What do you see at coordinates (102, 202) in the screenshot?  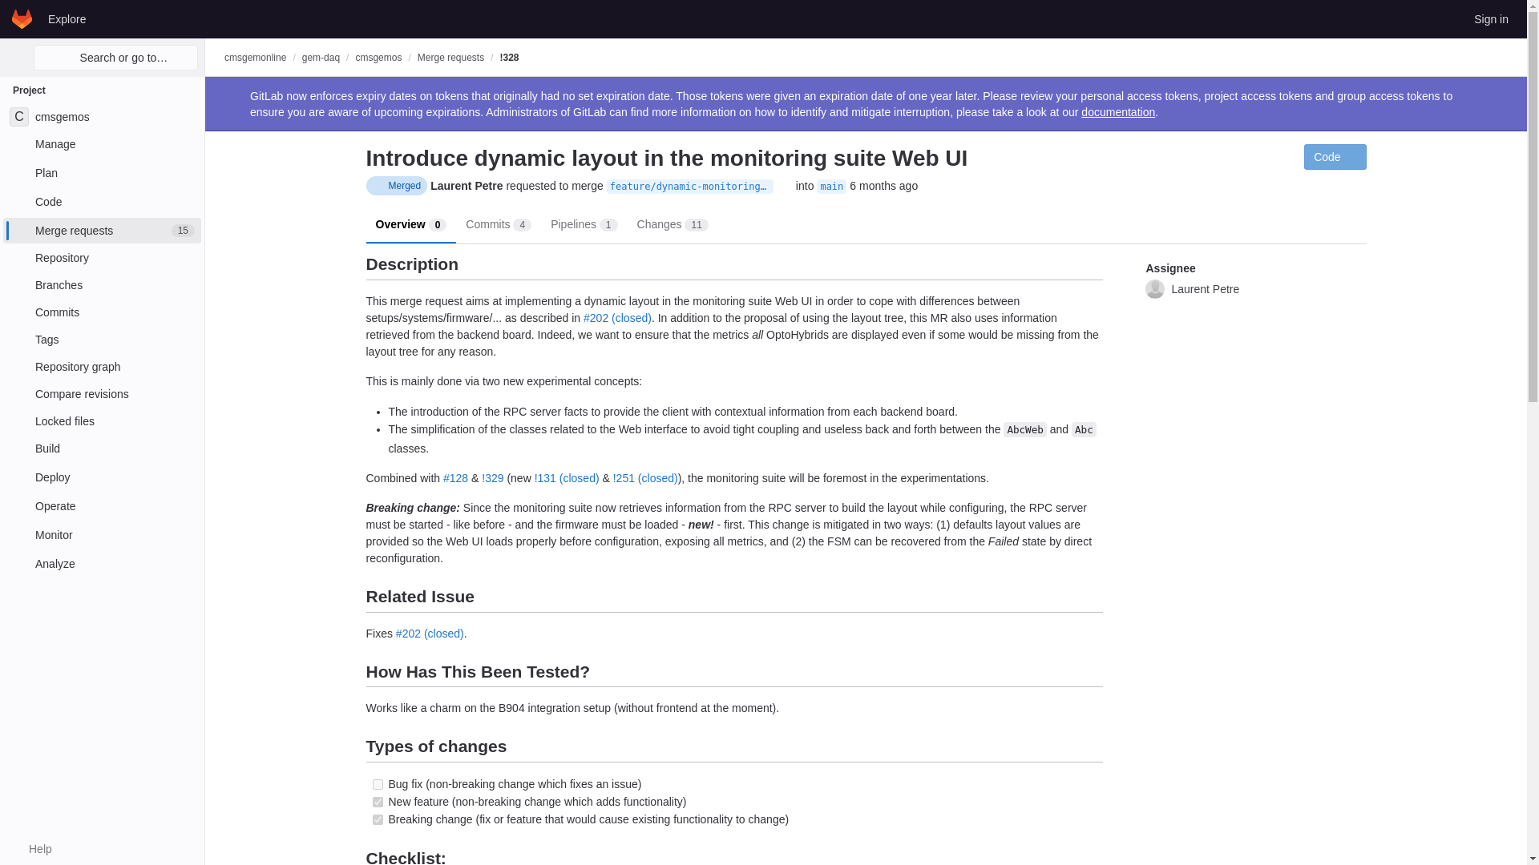 I see `Homepage` at bounding box center [102, 202].